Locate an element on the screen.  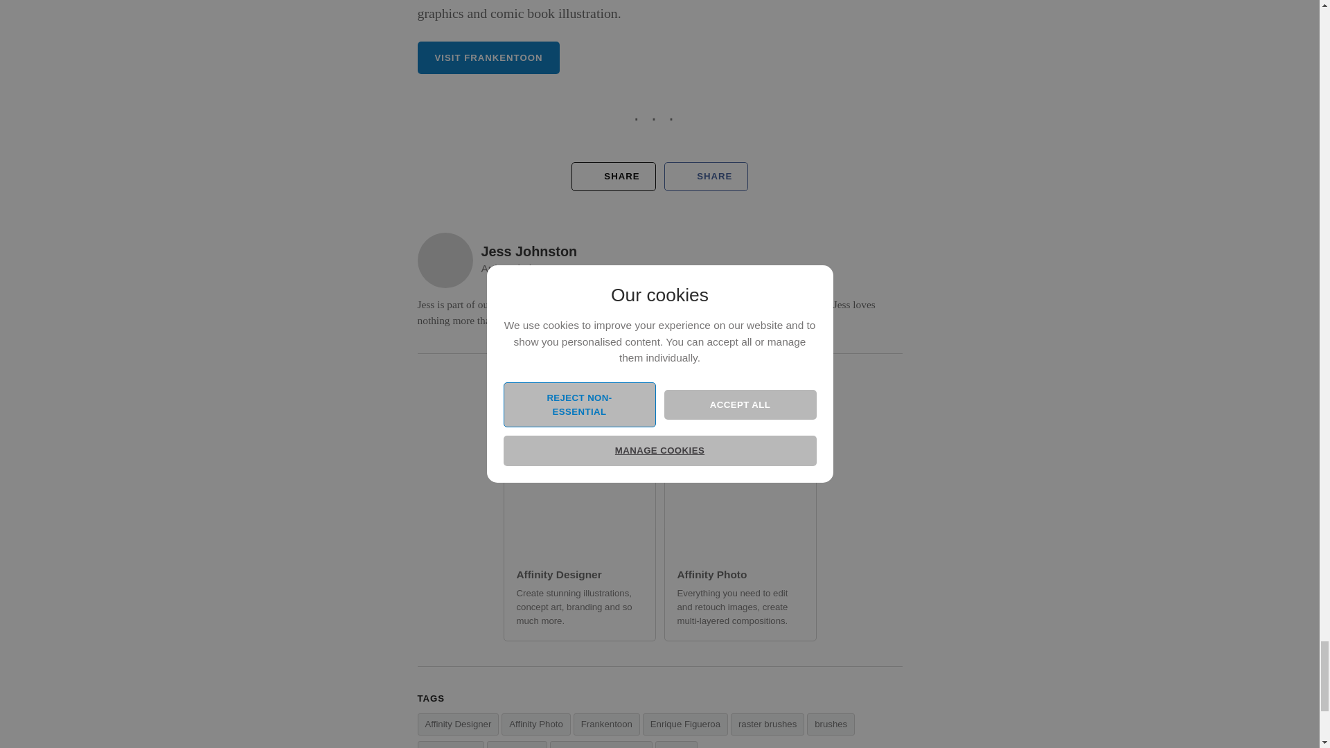
Enrique Figueroa is located at coordinates (684, 724).